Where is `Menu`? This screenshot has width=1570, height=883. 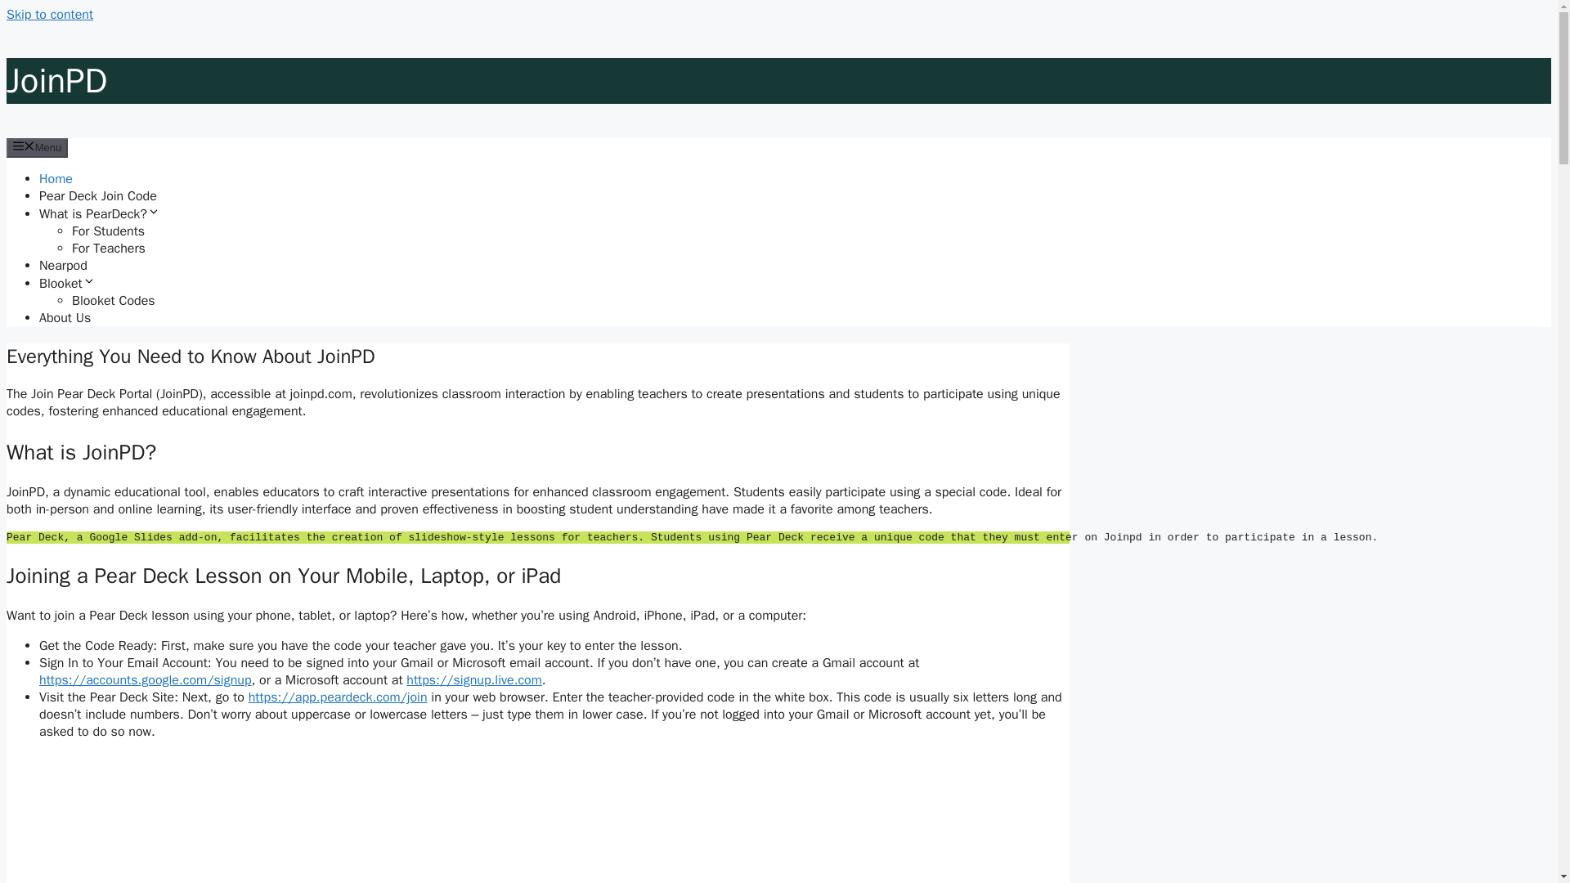 Menu is located at coordinates (36, 147).